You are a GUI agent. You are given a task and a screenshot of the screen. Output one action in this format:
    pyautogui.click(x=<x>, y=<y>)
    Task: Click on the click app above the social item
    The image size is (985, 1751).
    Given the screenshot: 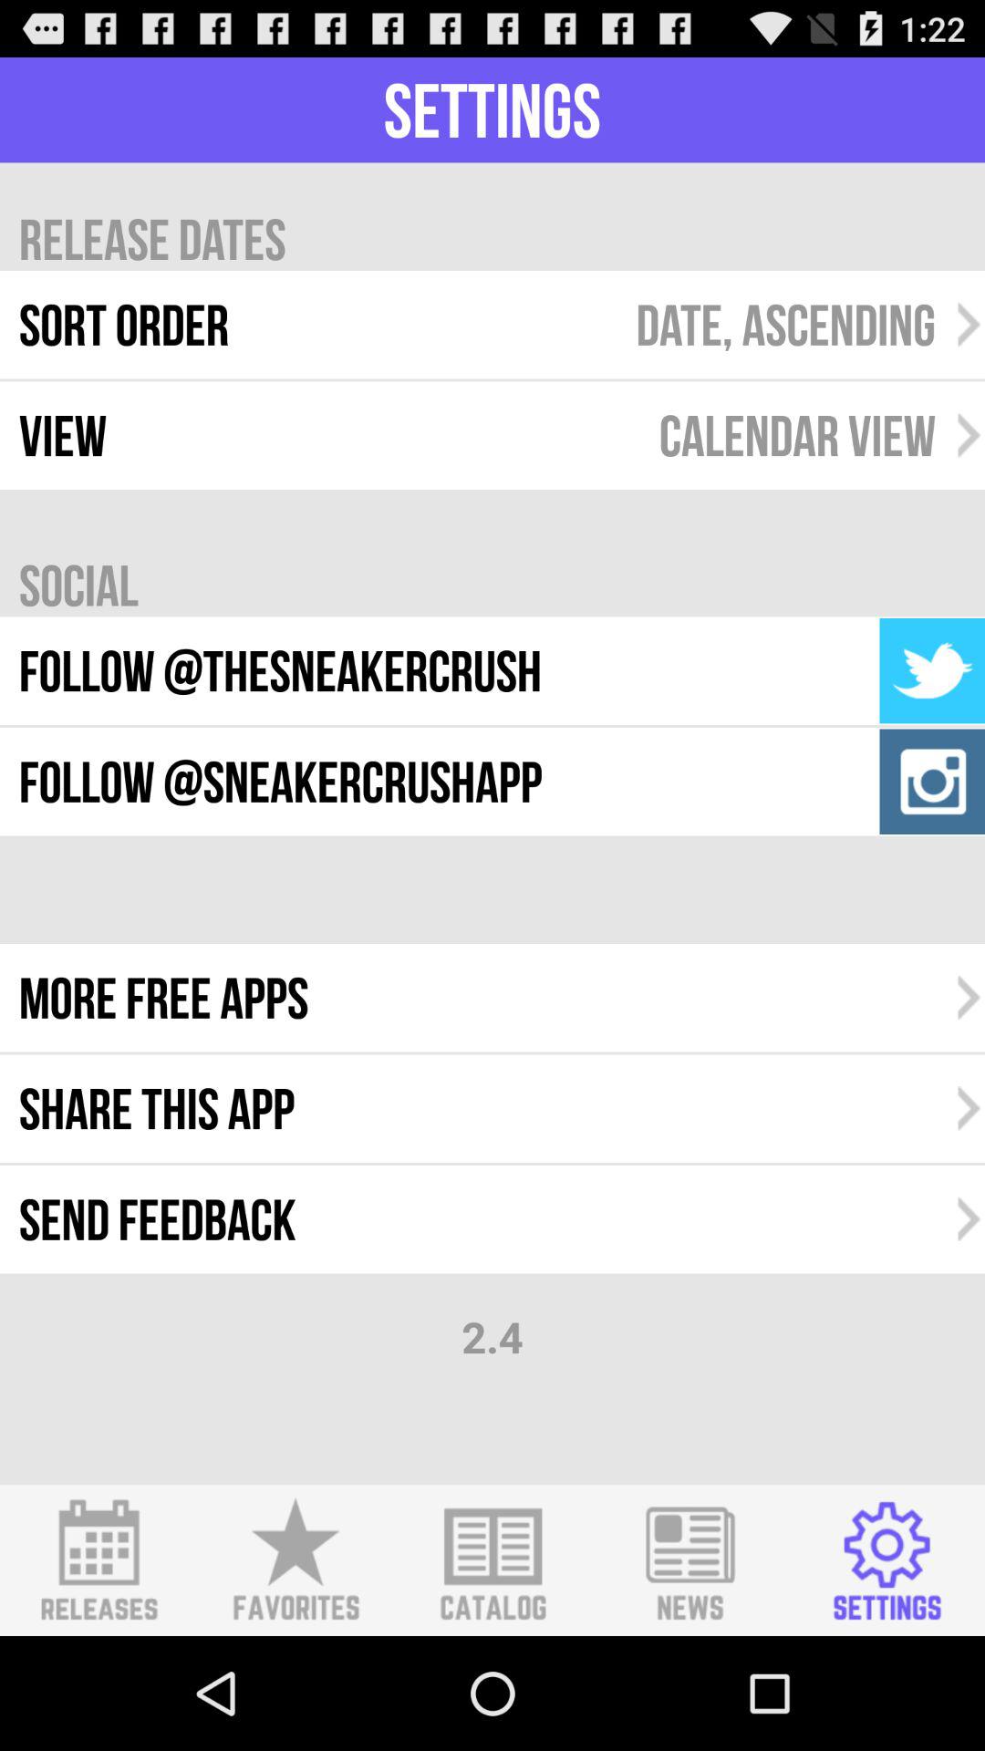 What is the action you would take?
    pyautogui.click(x=797, y=436)
    